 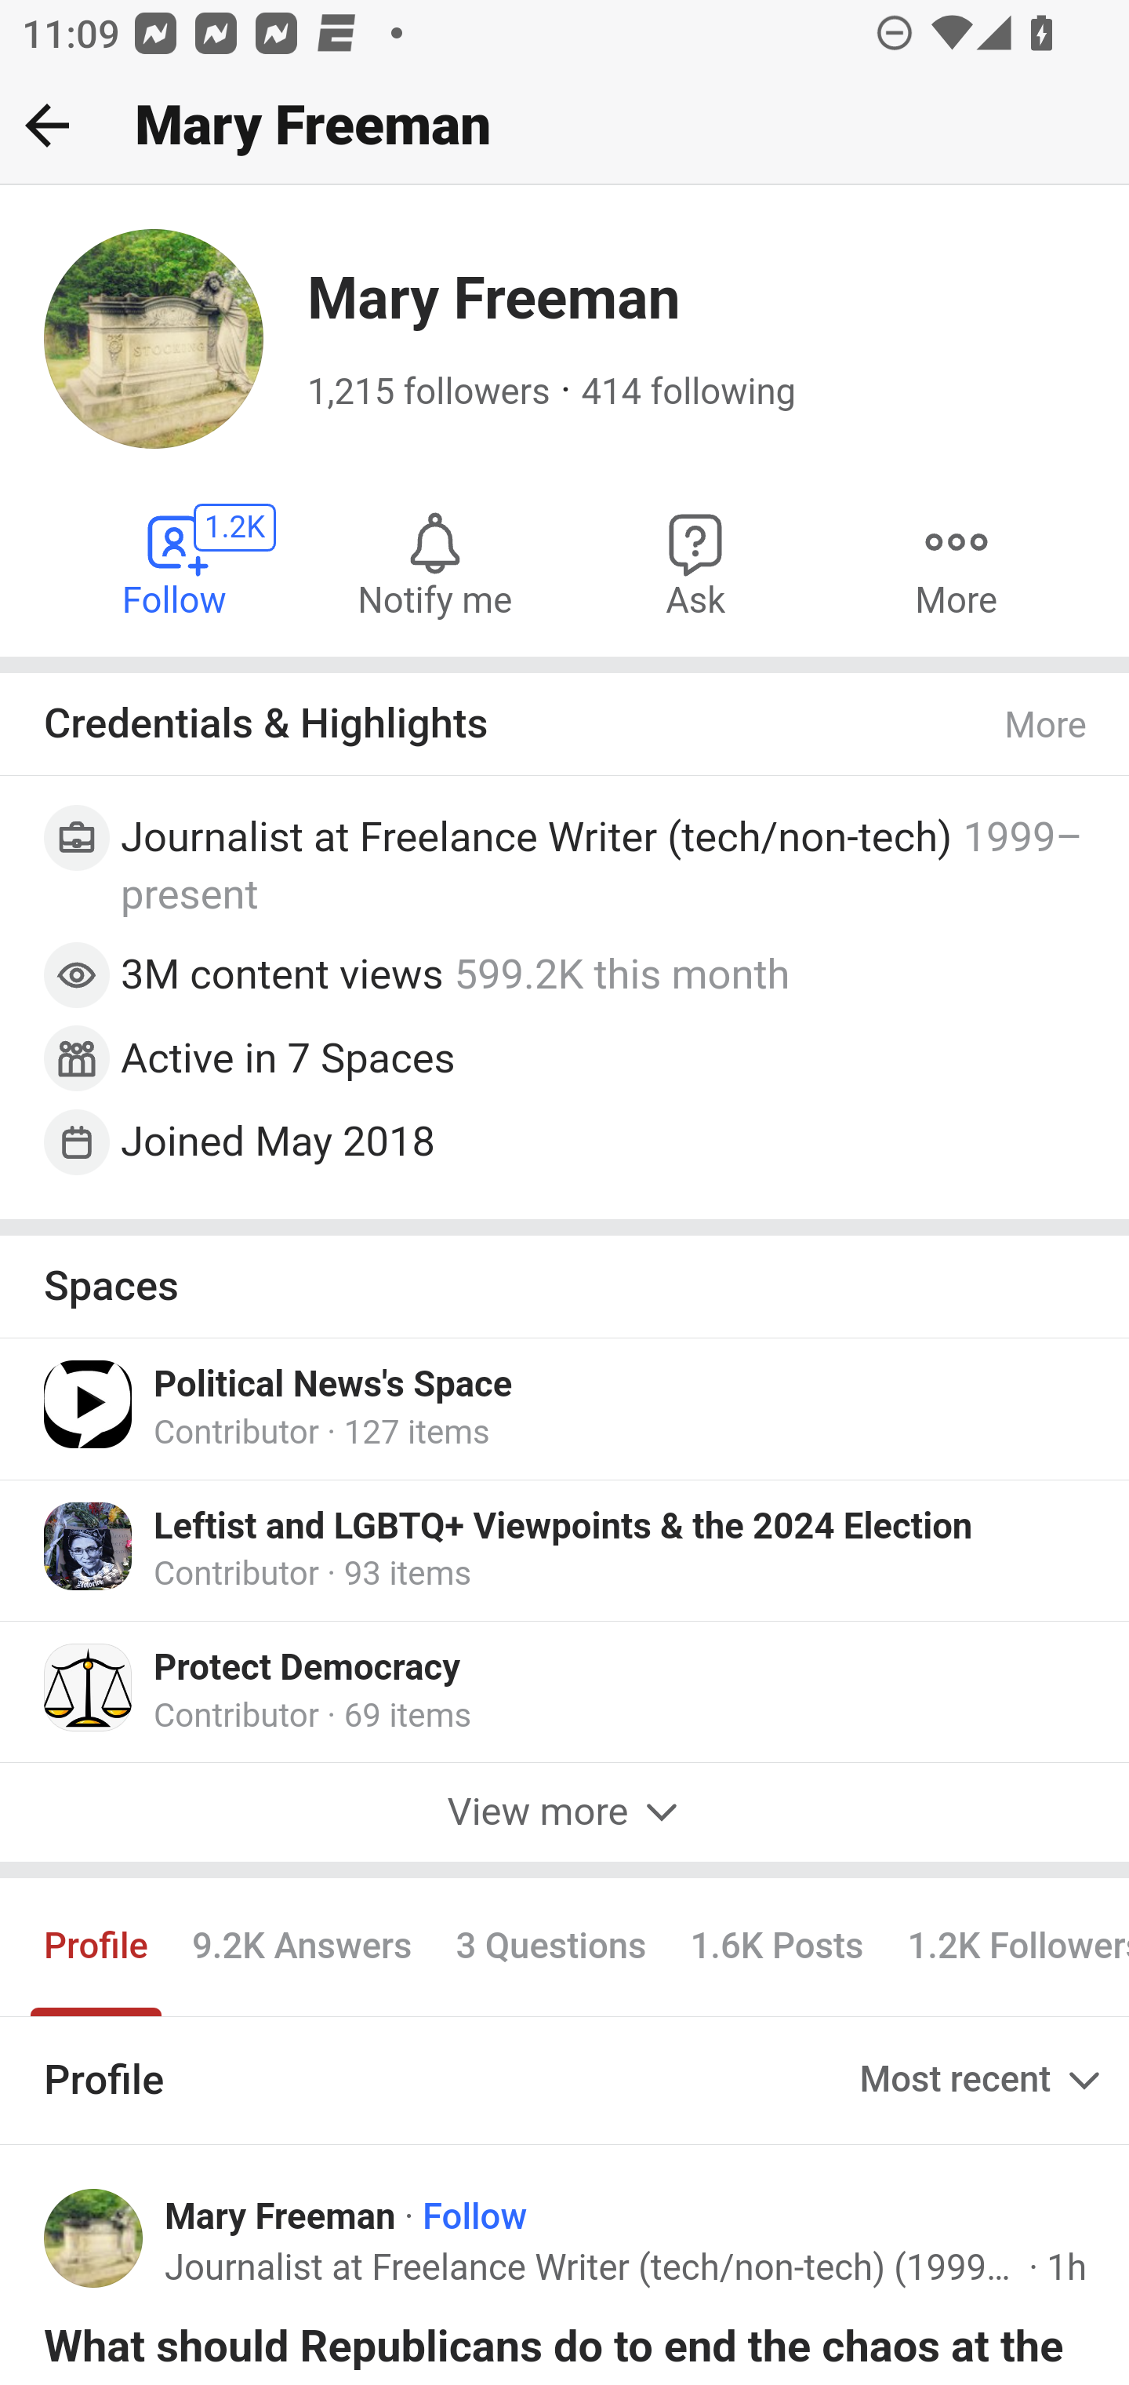 I want to click on 1.6K Posts, so click(x=776, y=1946).